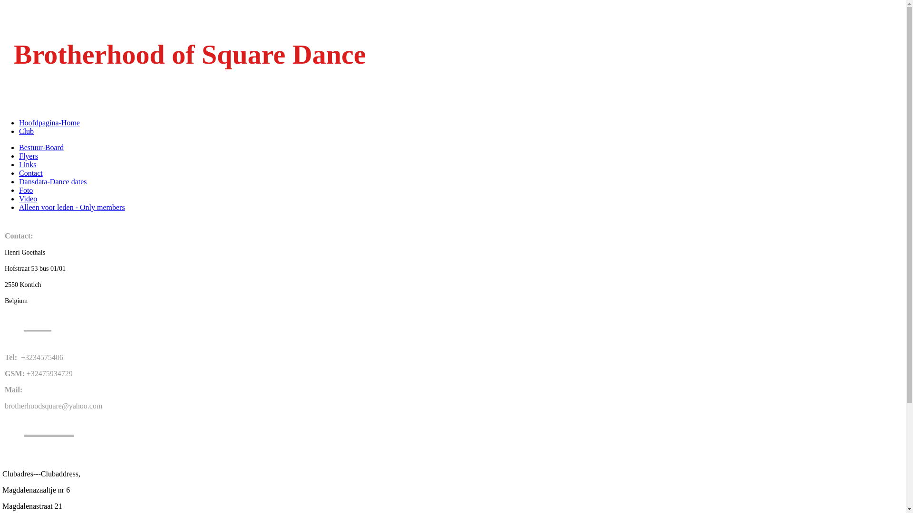 Image resolution: width=913 pixels, height=513 pixels. I want to click on Bestuur-Board, so click(41, 147).